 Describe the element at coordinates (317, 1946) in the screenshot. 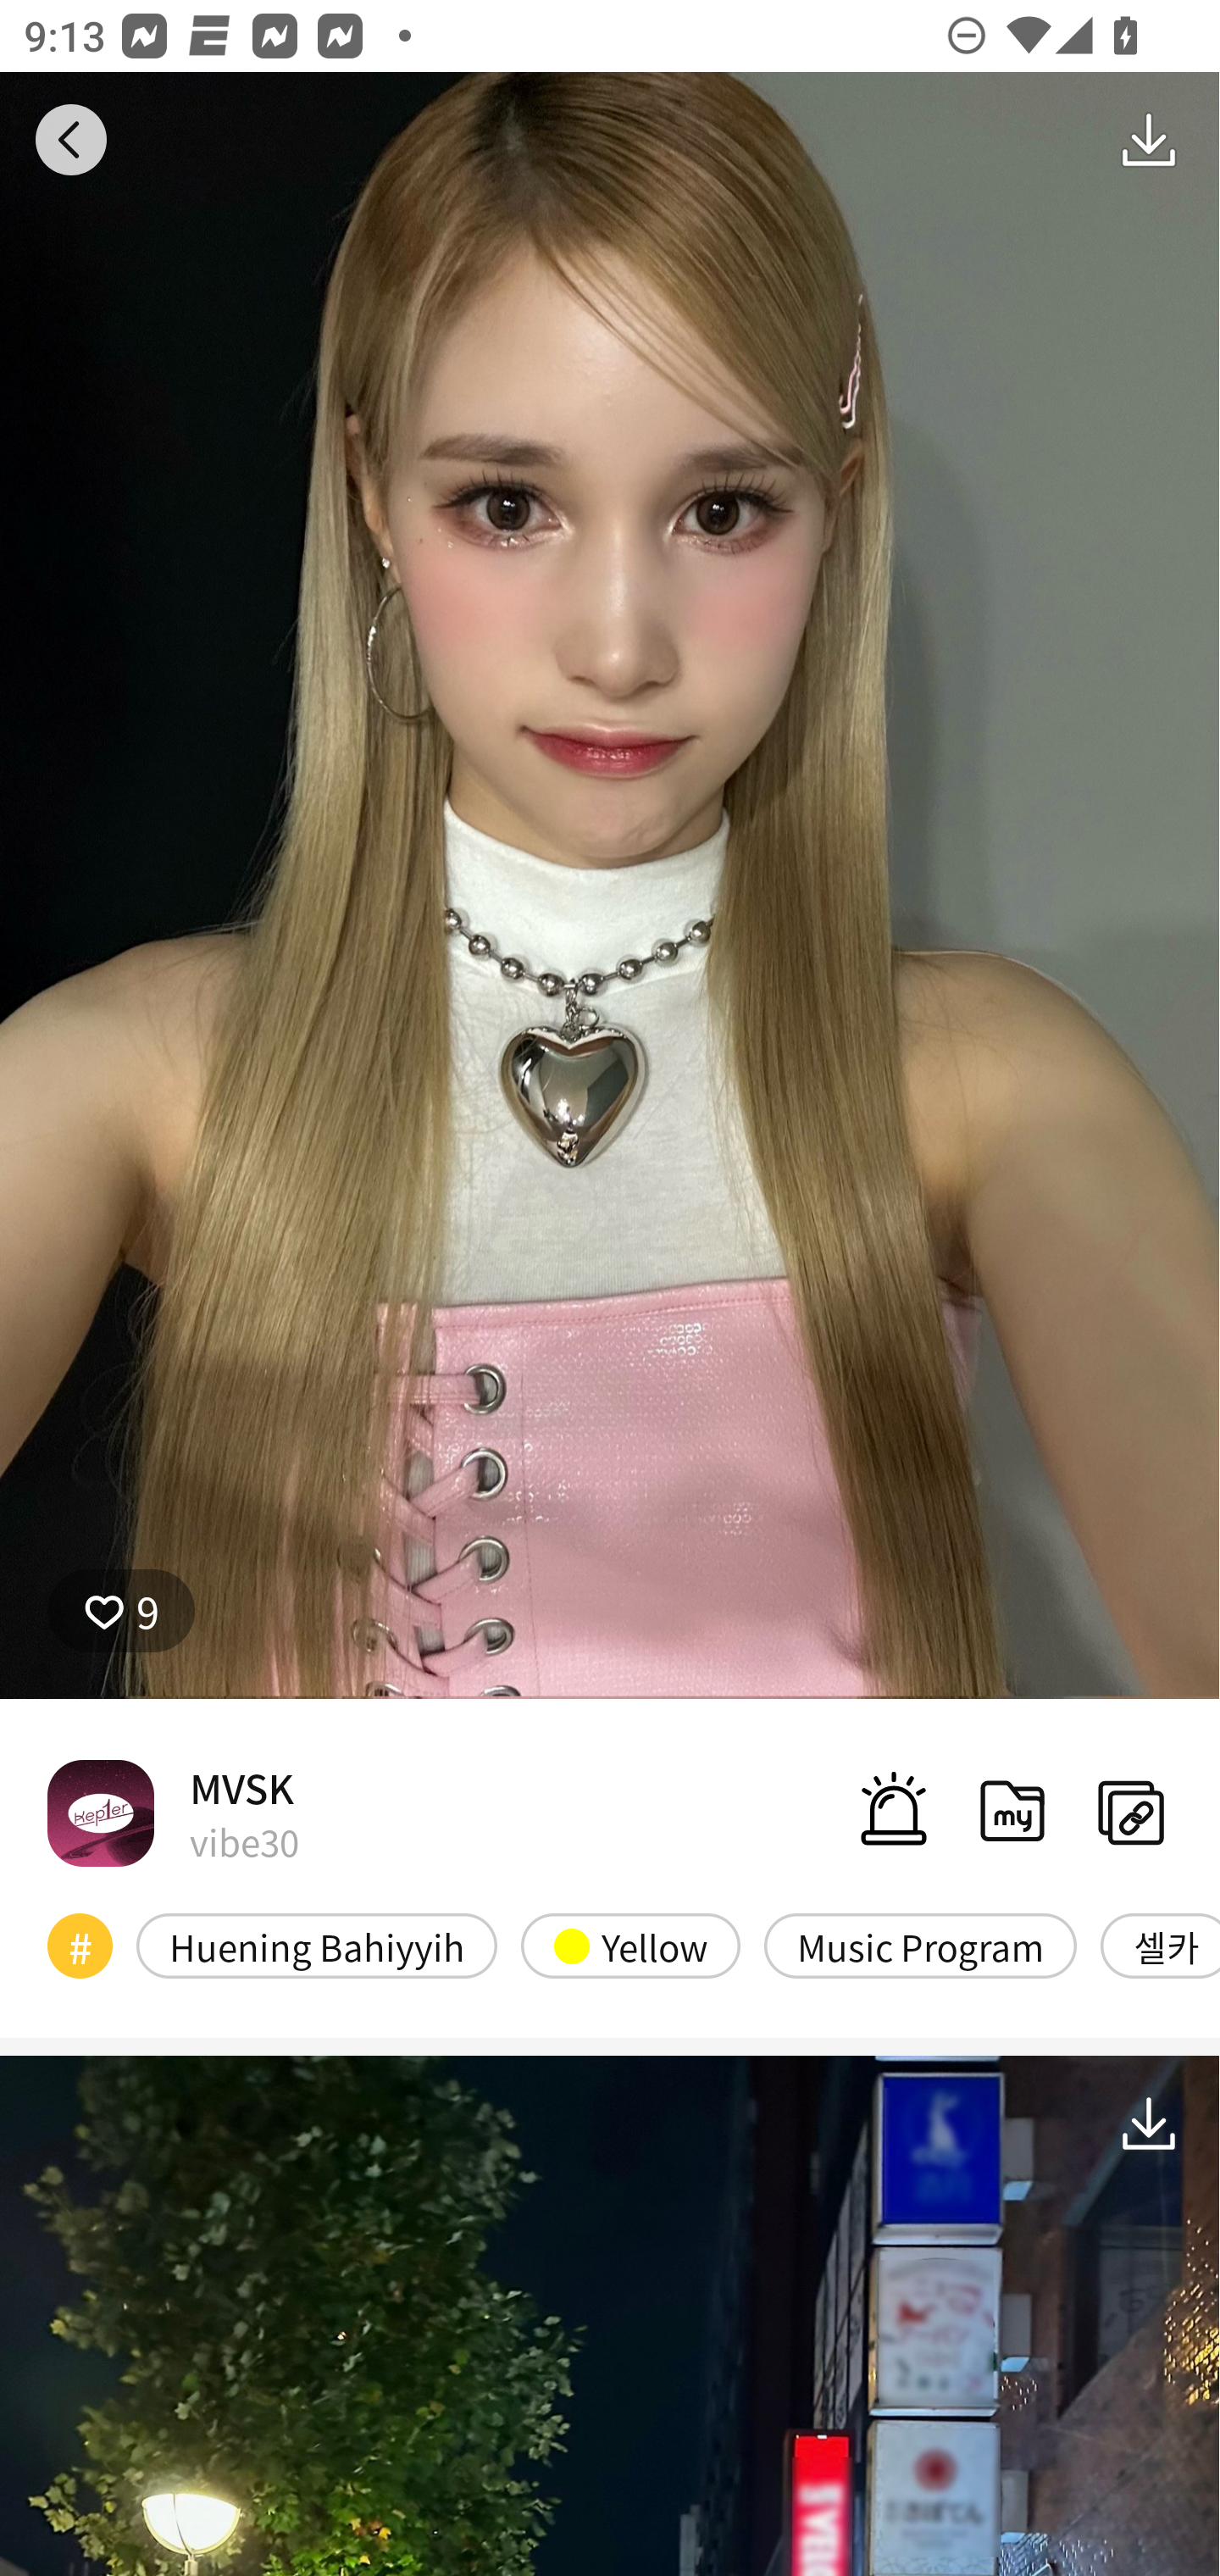

I see `Huening Bahiyyih` at that location.